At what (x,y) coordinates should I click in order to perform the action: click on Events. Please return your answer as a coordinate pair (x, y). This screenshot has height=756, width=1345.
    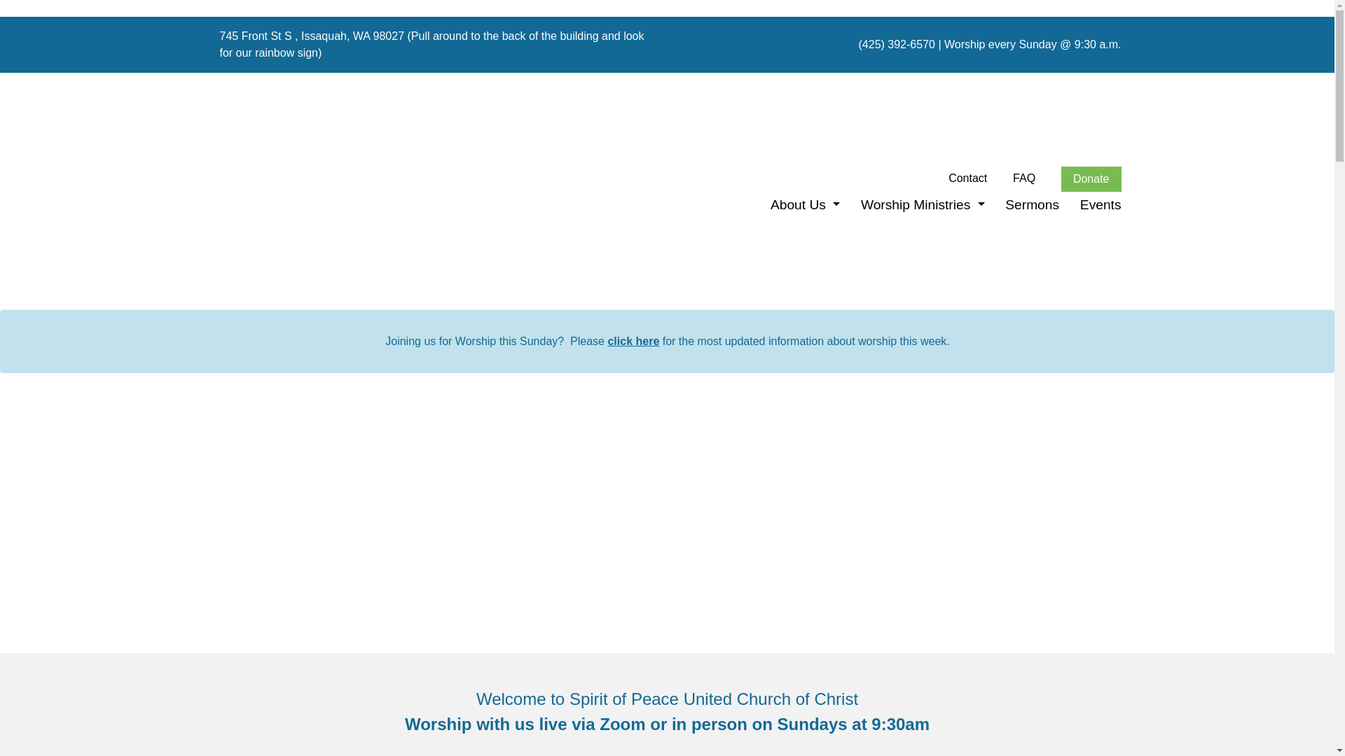
    Looking at the image, I should click on (1101, 204).